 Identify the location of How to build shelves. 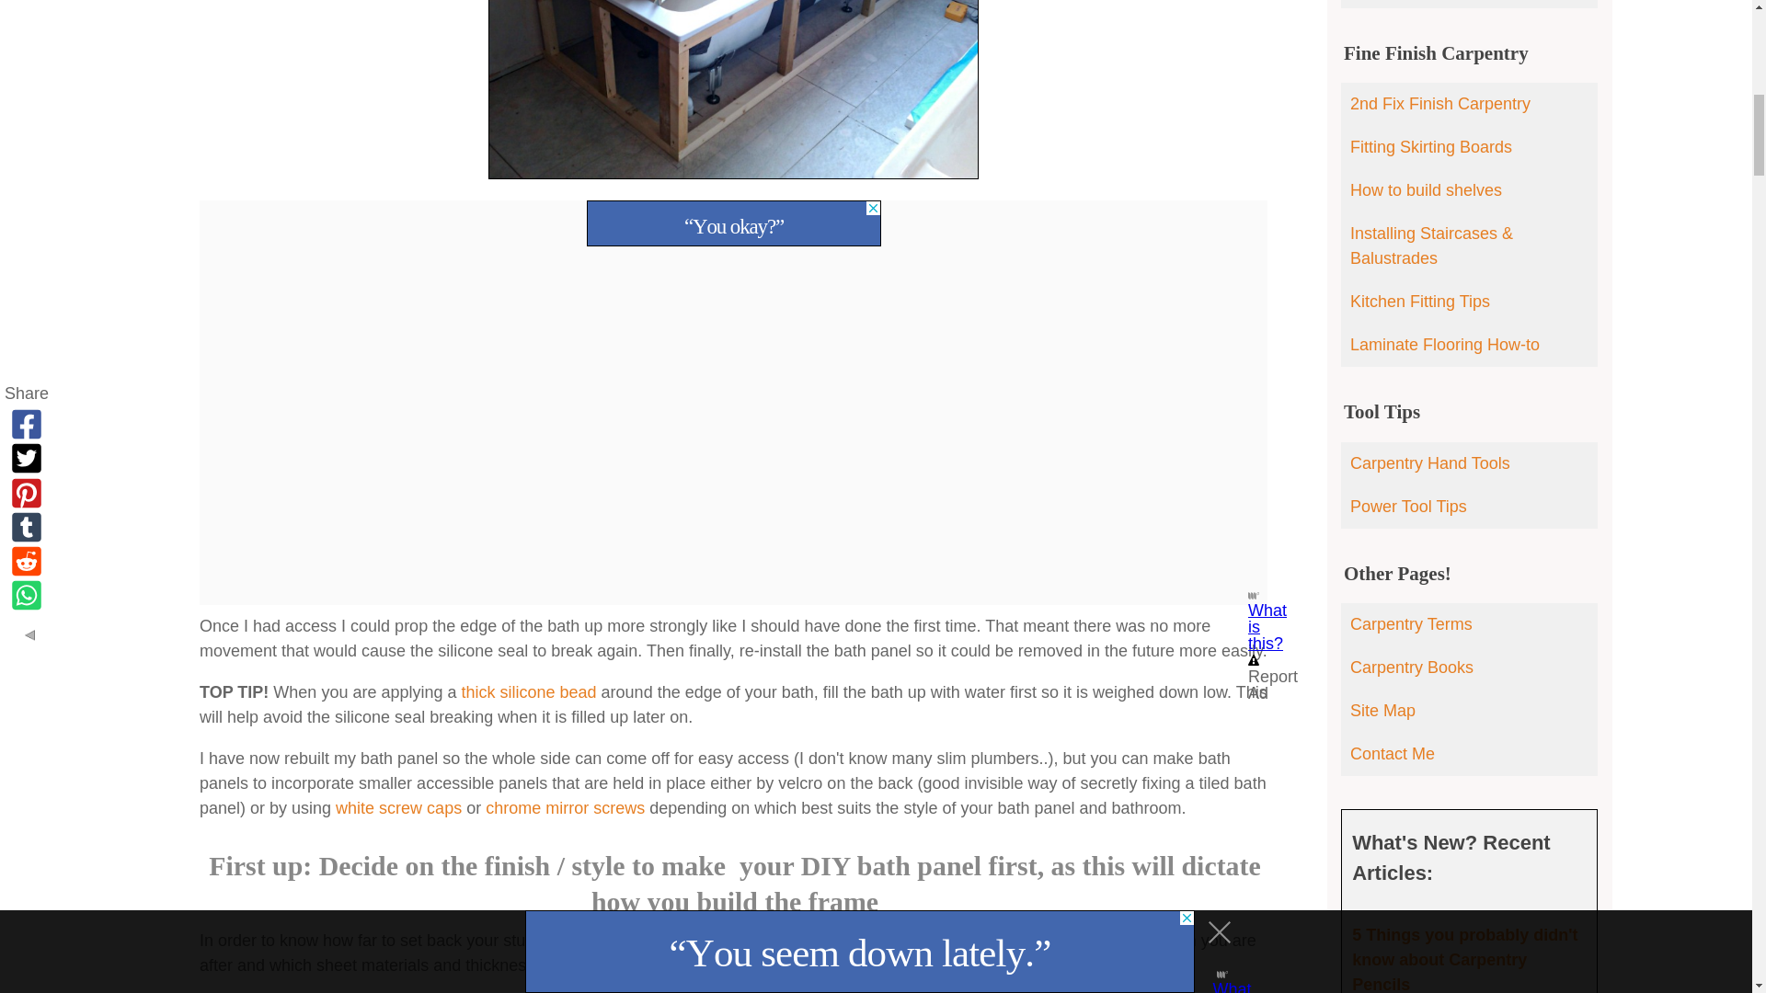
(1469, 190).